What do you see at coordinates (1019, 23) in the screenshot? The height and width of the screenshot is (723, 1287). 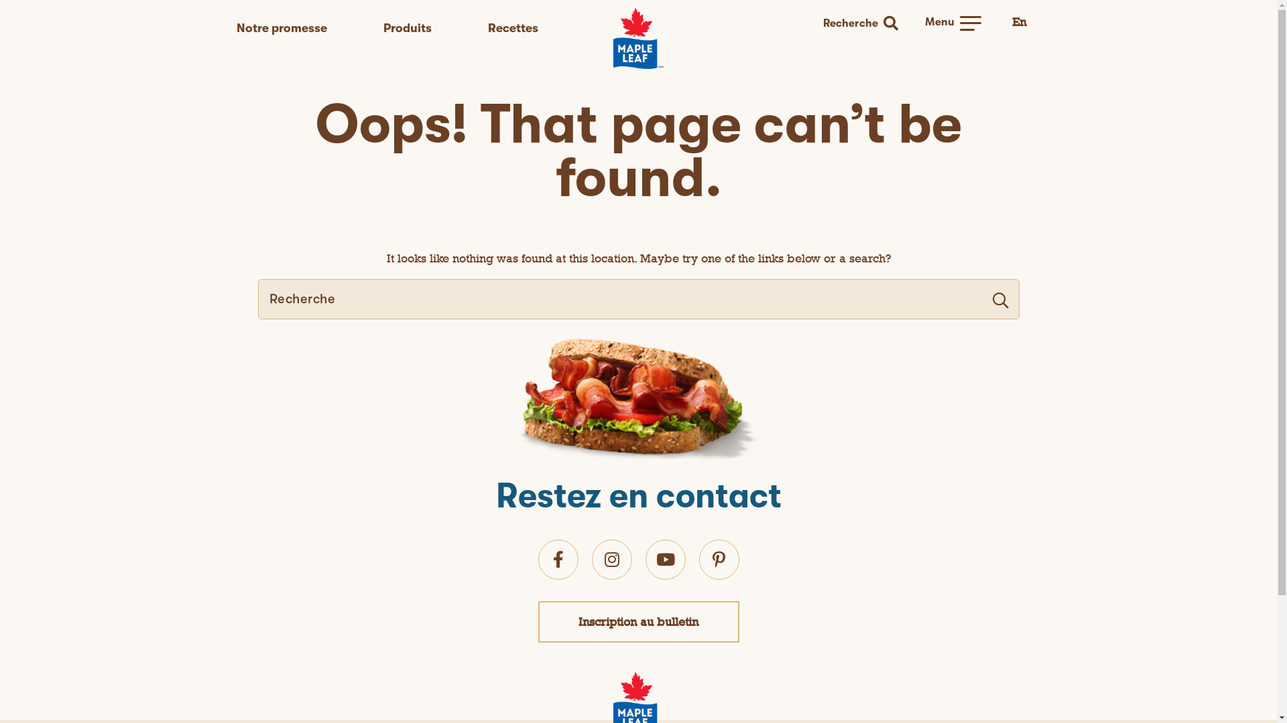 I see `En` at bounding box center [1019, 23].